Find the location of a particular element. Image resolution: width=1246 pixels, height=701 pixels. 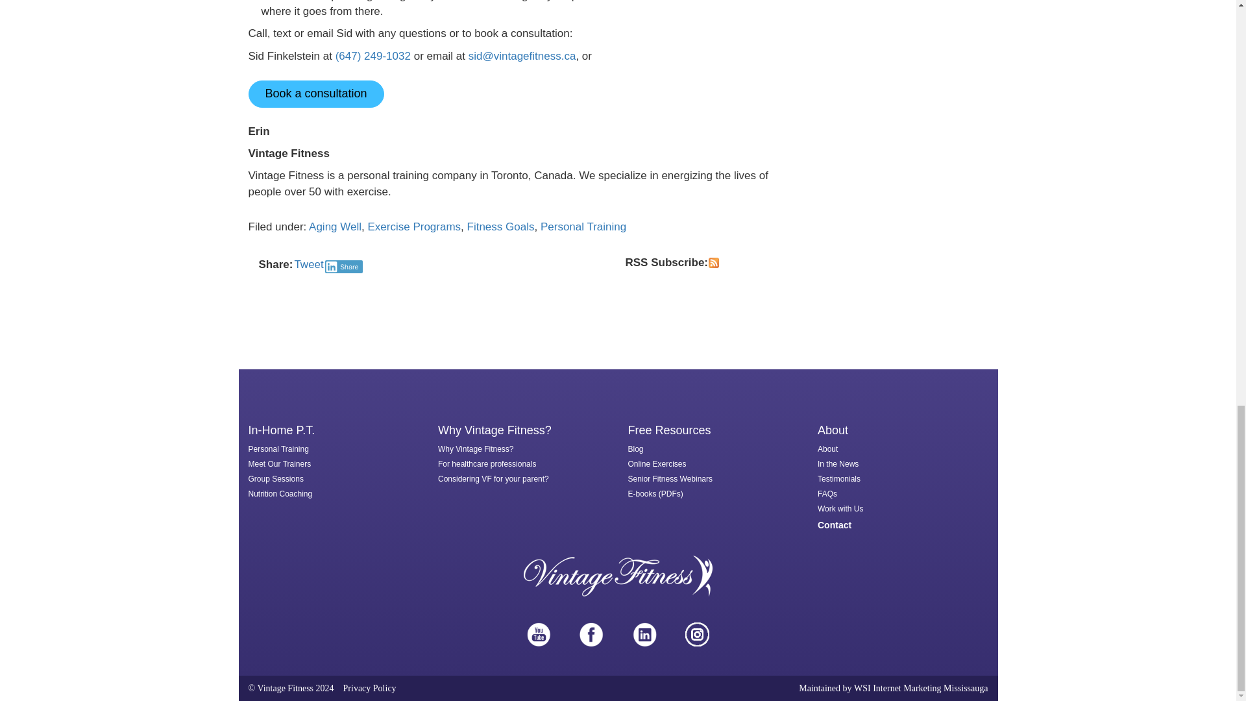

Aging Well is located at coordinates (335, 227).